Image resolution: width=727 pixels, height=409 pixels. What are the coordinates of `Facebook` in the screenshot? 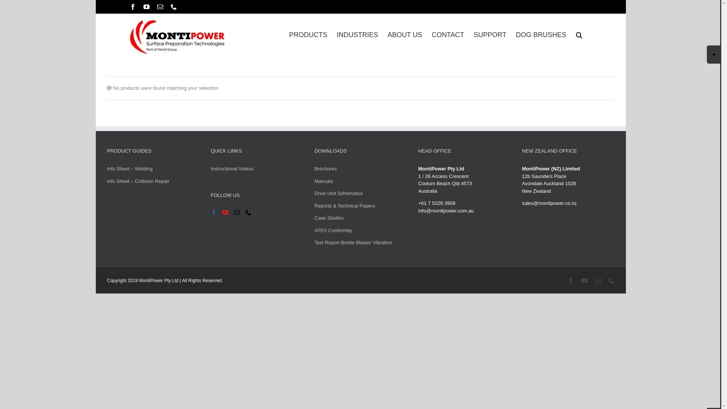 It's located at (133, 7).